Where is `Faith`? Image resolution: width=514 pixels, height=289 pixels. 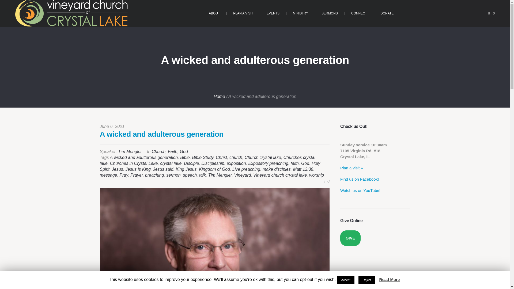
Faith is located at coordinates (172, 151).